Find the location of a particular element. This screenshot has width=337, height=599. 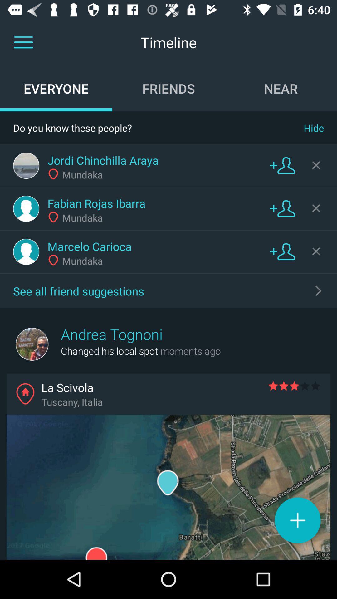

create post is located at coordinates (298, 520).